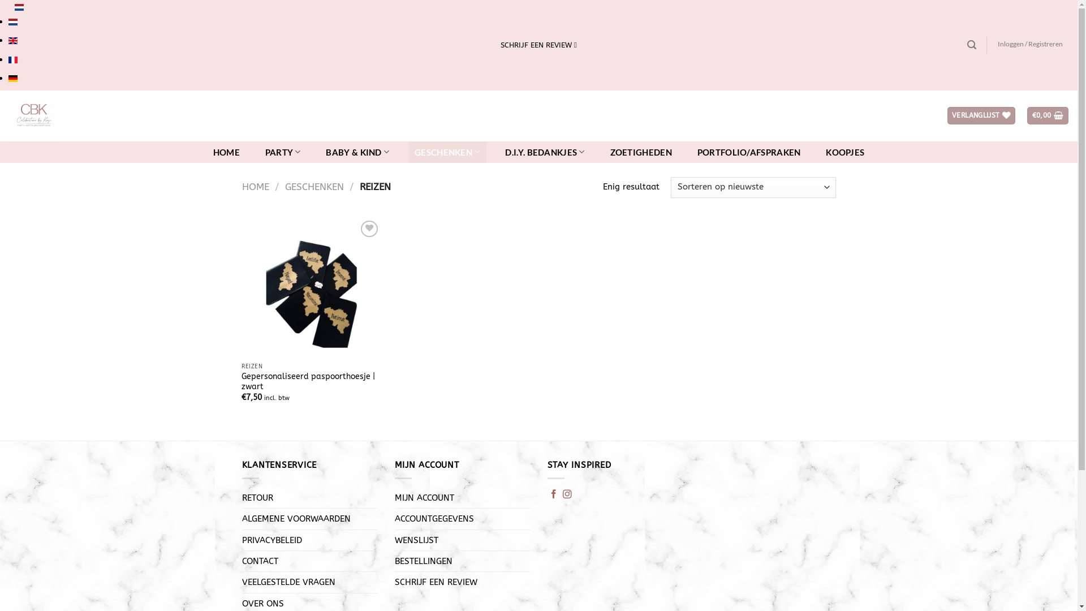 Image resolution: width=1086 pixels, height=611 pixels. Describe the element at coordinates (982, 115) in the screenshot. I see `VERLANGLIJST` at that location.